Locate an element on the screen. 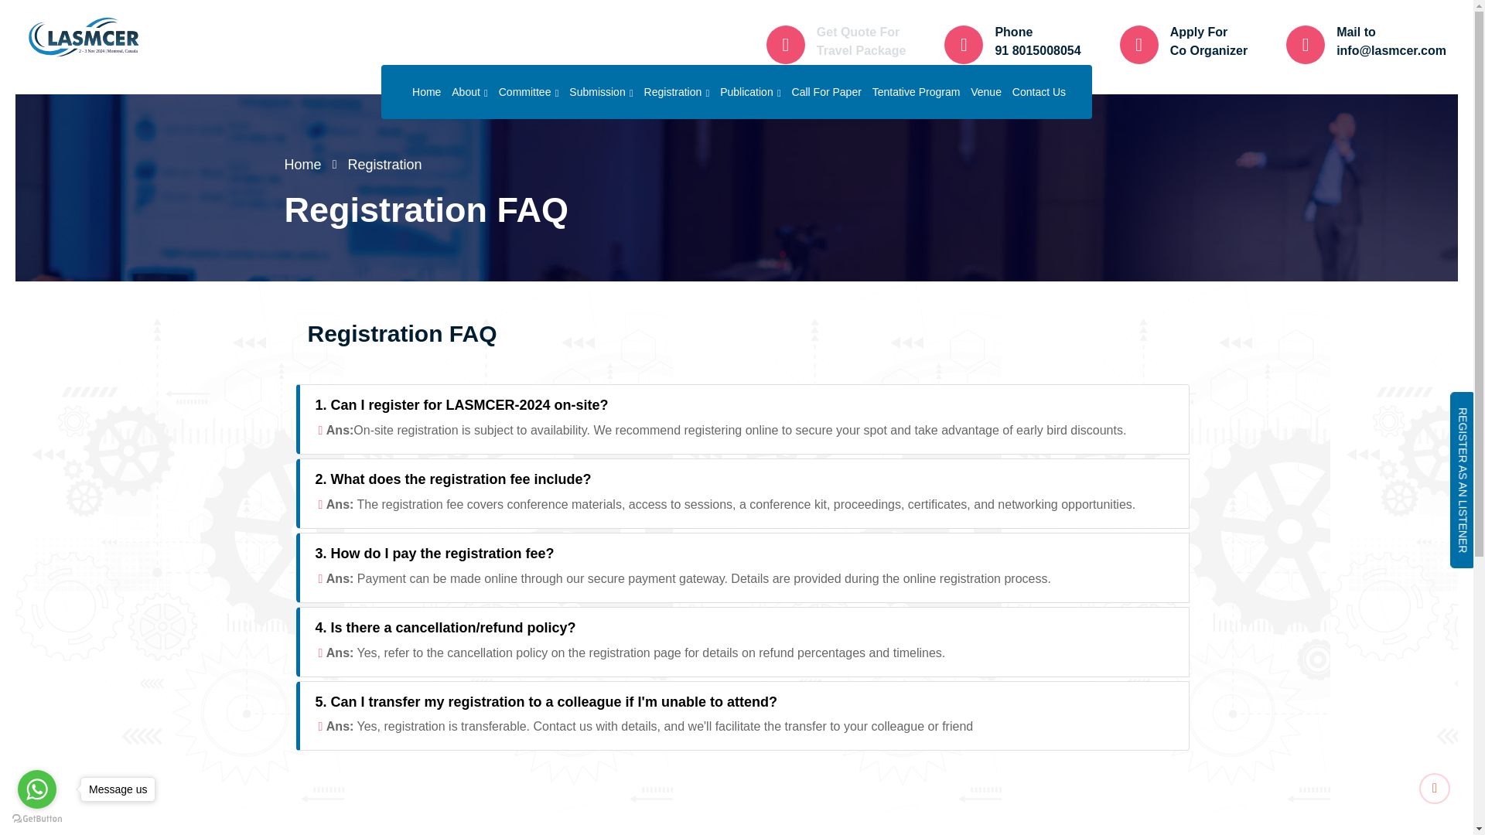  Call For Paper is located at coordinates (826, 92).